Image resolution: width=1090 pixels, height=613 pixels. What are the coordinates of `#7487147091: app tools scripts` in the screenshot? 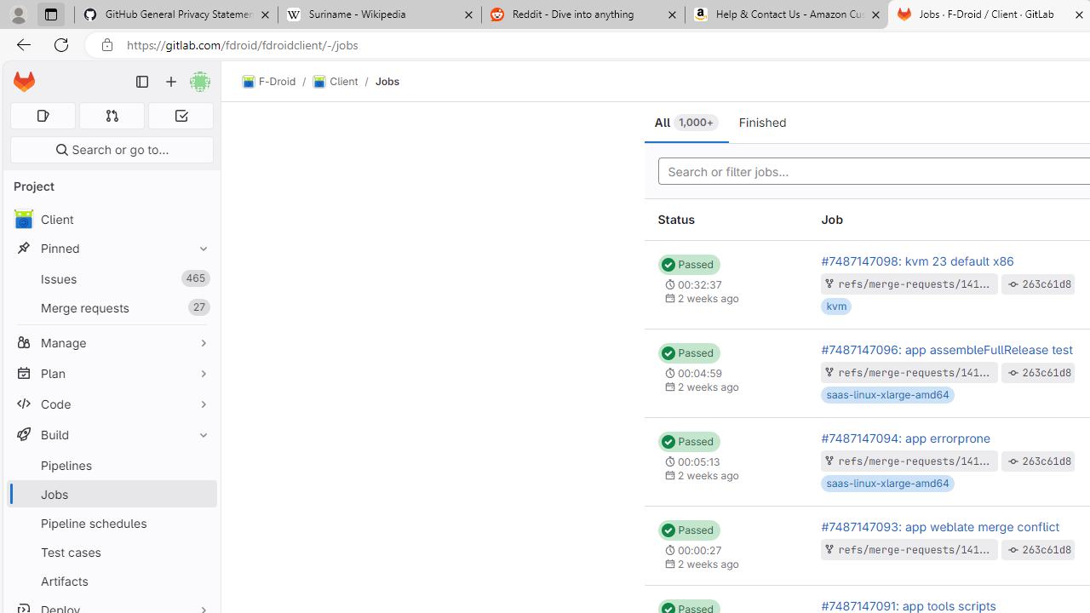 It's located at (908, 605).